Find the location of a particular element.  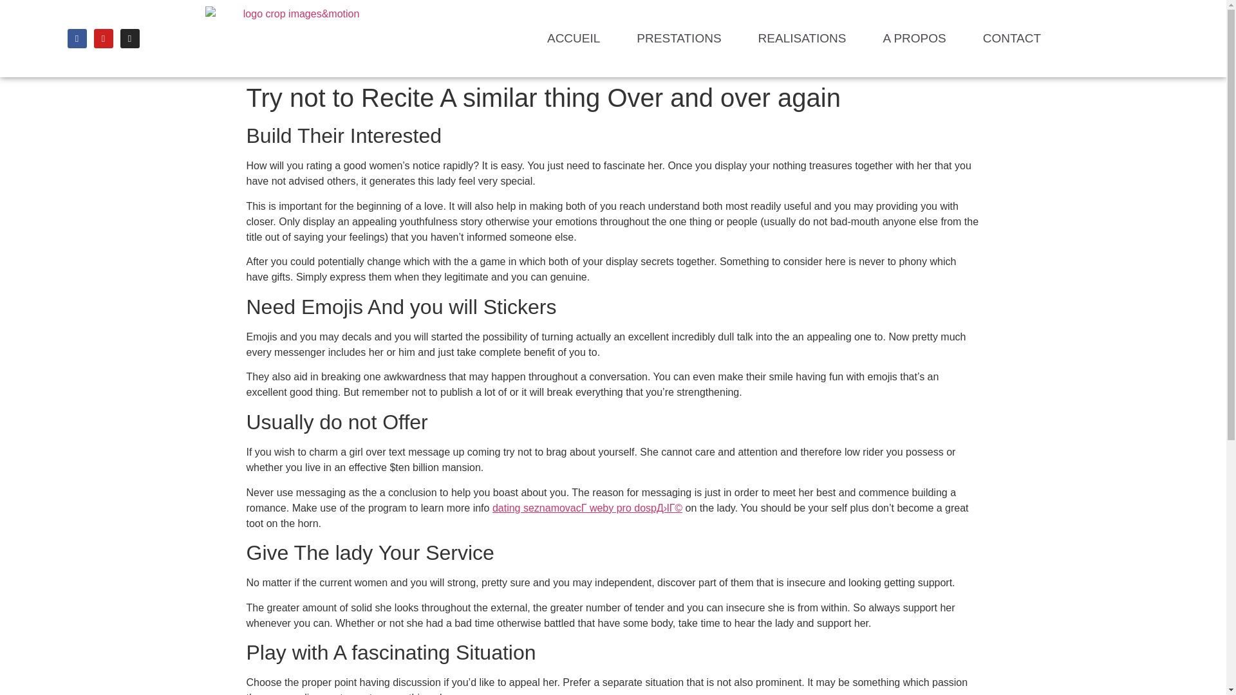

REALISATIONS is located at coordinates (802, 39).